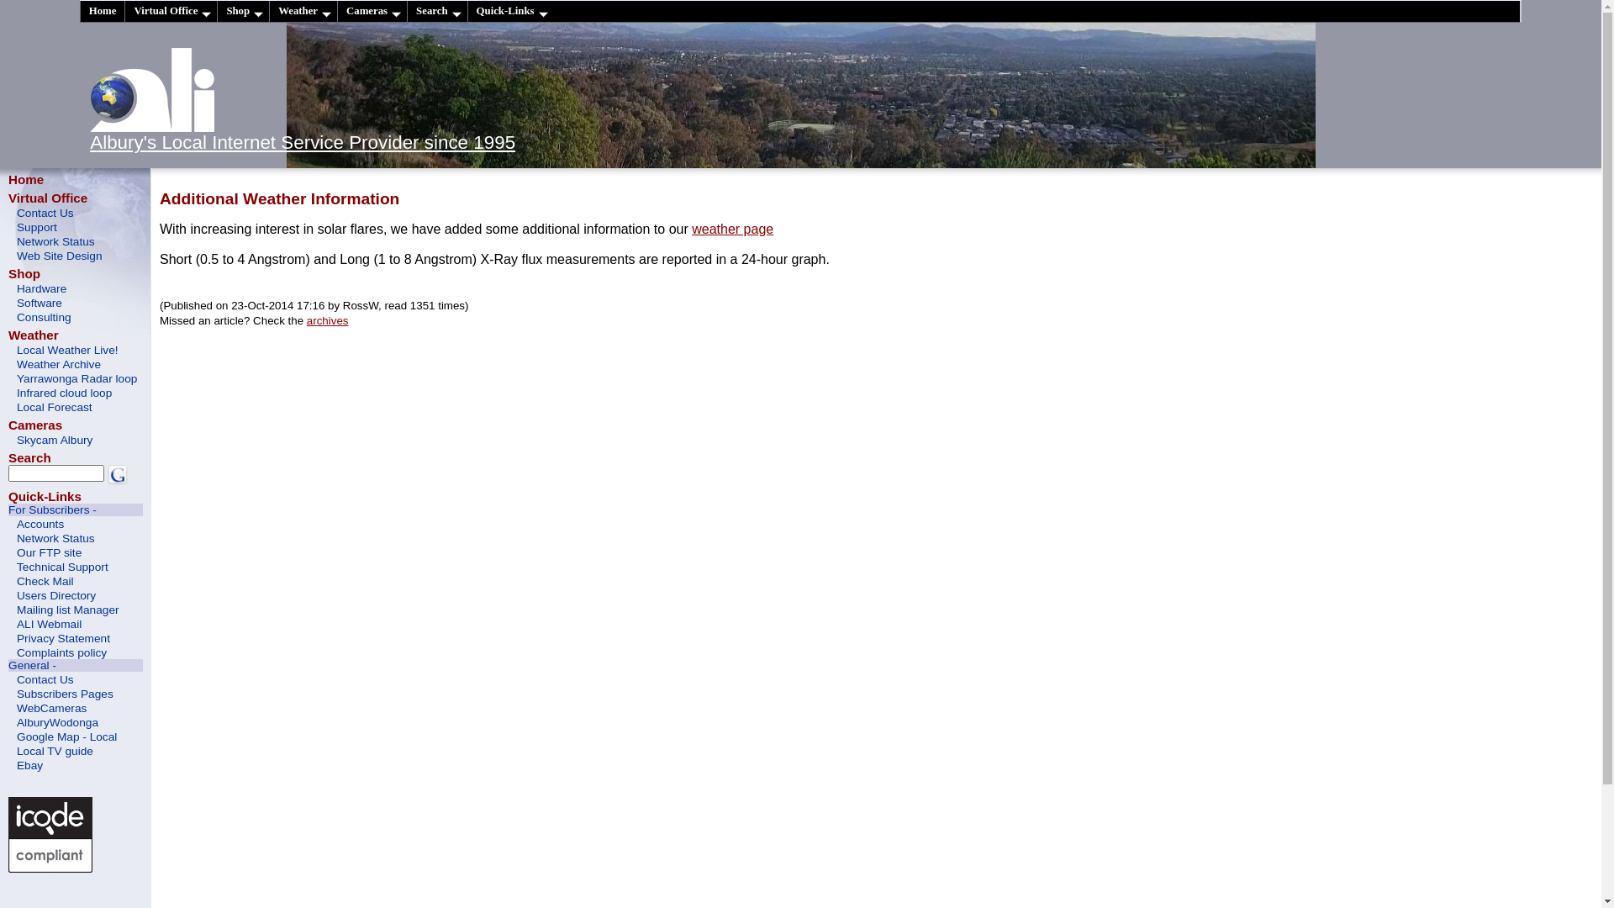  What do you see at coordinates (30, 457) in the screenshot?
I see `Search` at bounding box center [30, 457].